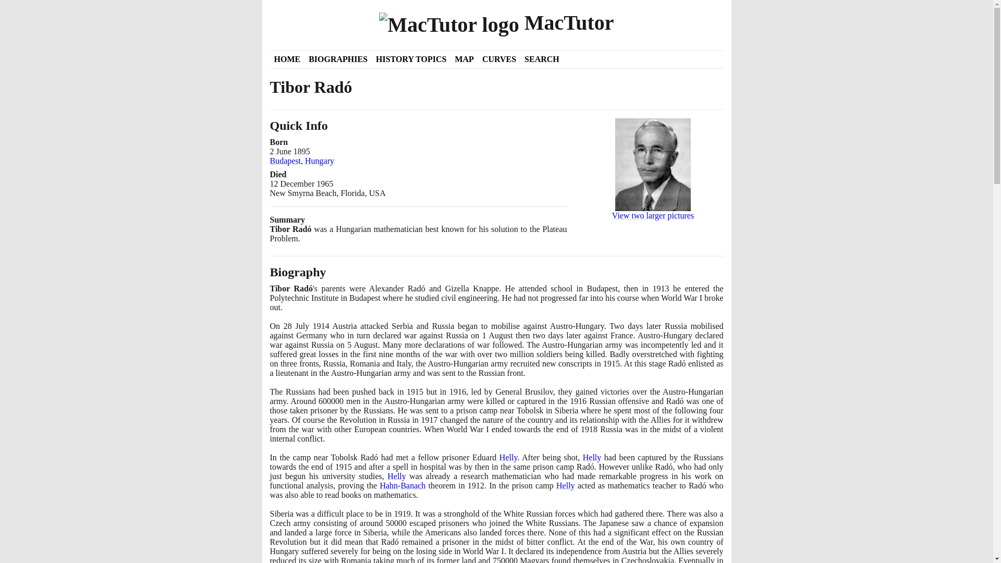 This screenshot has height=563, width=1001. Describe the element at coordinates (542, 59) in the screenshot. I see `SEARCH` at that location.